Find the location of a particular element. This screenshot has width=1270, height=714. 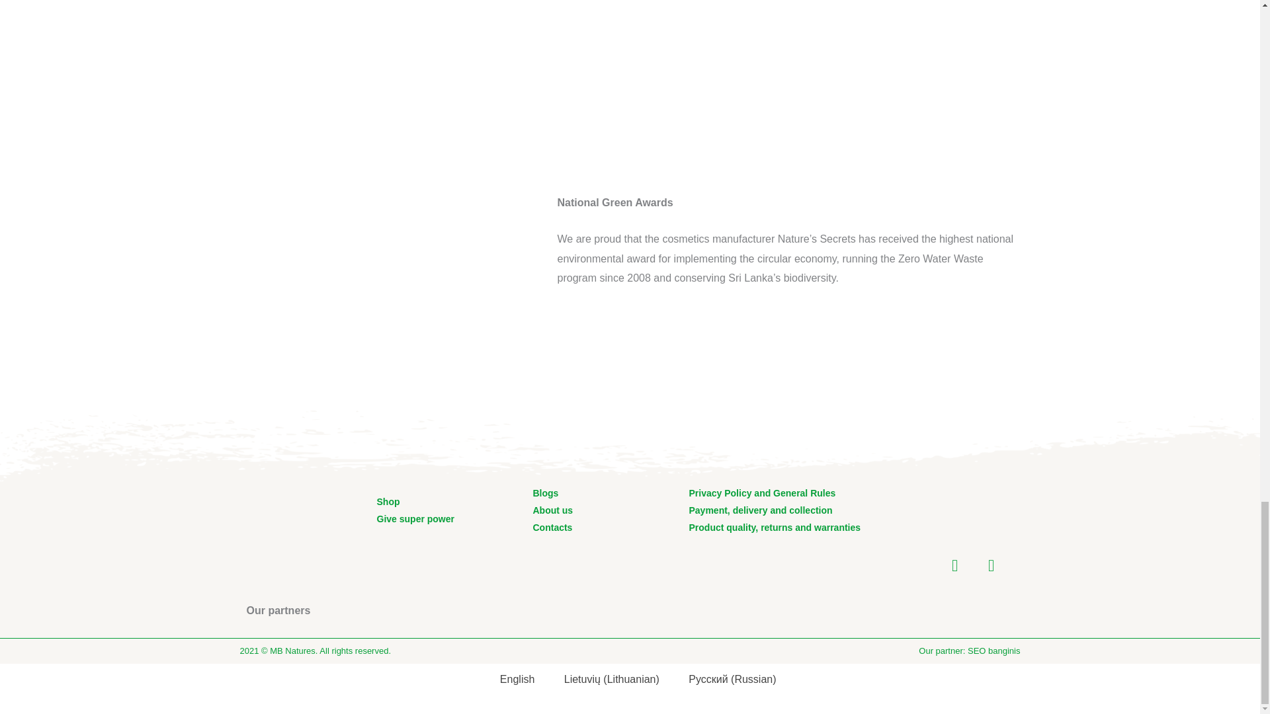

Give super power is located at coordinates (415, 519).